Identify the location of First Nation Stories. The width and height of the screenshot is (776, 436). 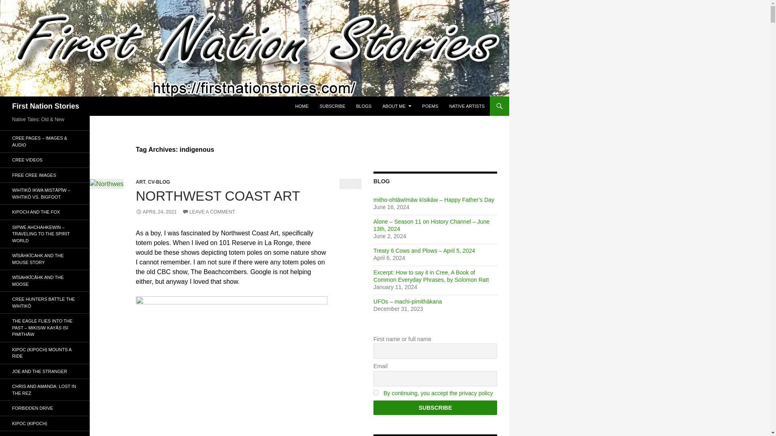
(45, 106).